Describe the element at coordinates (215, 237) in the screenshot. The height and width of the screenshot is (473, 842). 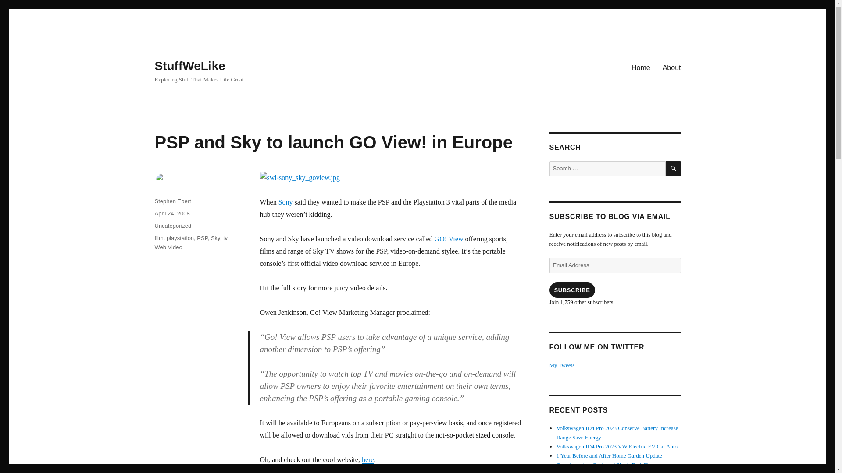
I see `Sky` at that location.